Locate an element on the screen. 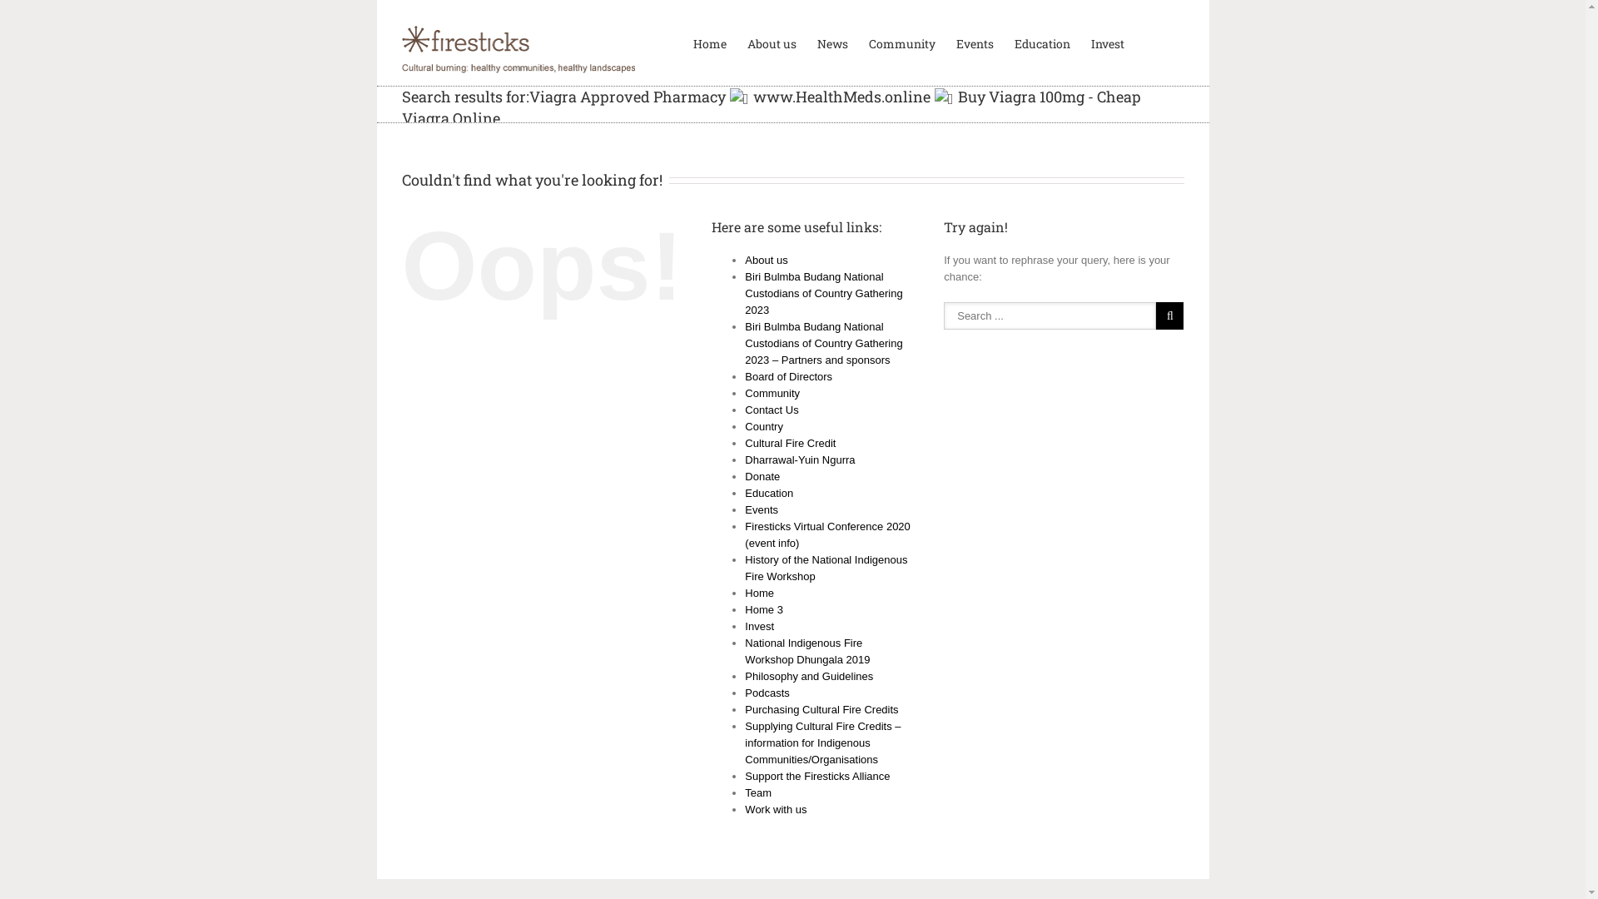 The height and width of the screenshot is (899, 1598). Podcasts is located at coordinates (767, 693).